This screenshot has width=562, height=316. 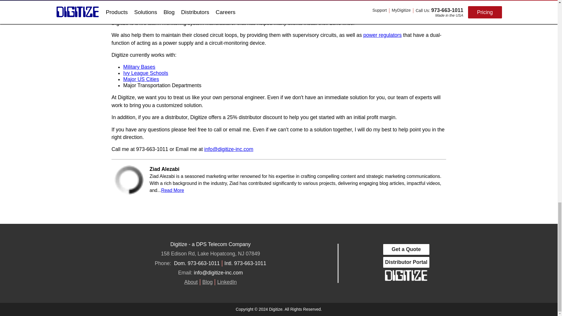 I want to click on Ivy League Schools, so click(x=145, y=73).